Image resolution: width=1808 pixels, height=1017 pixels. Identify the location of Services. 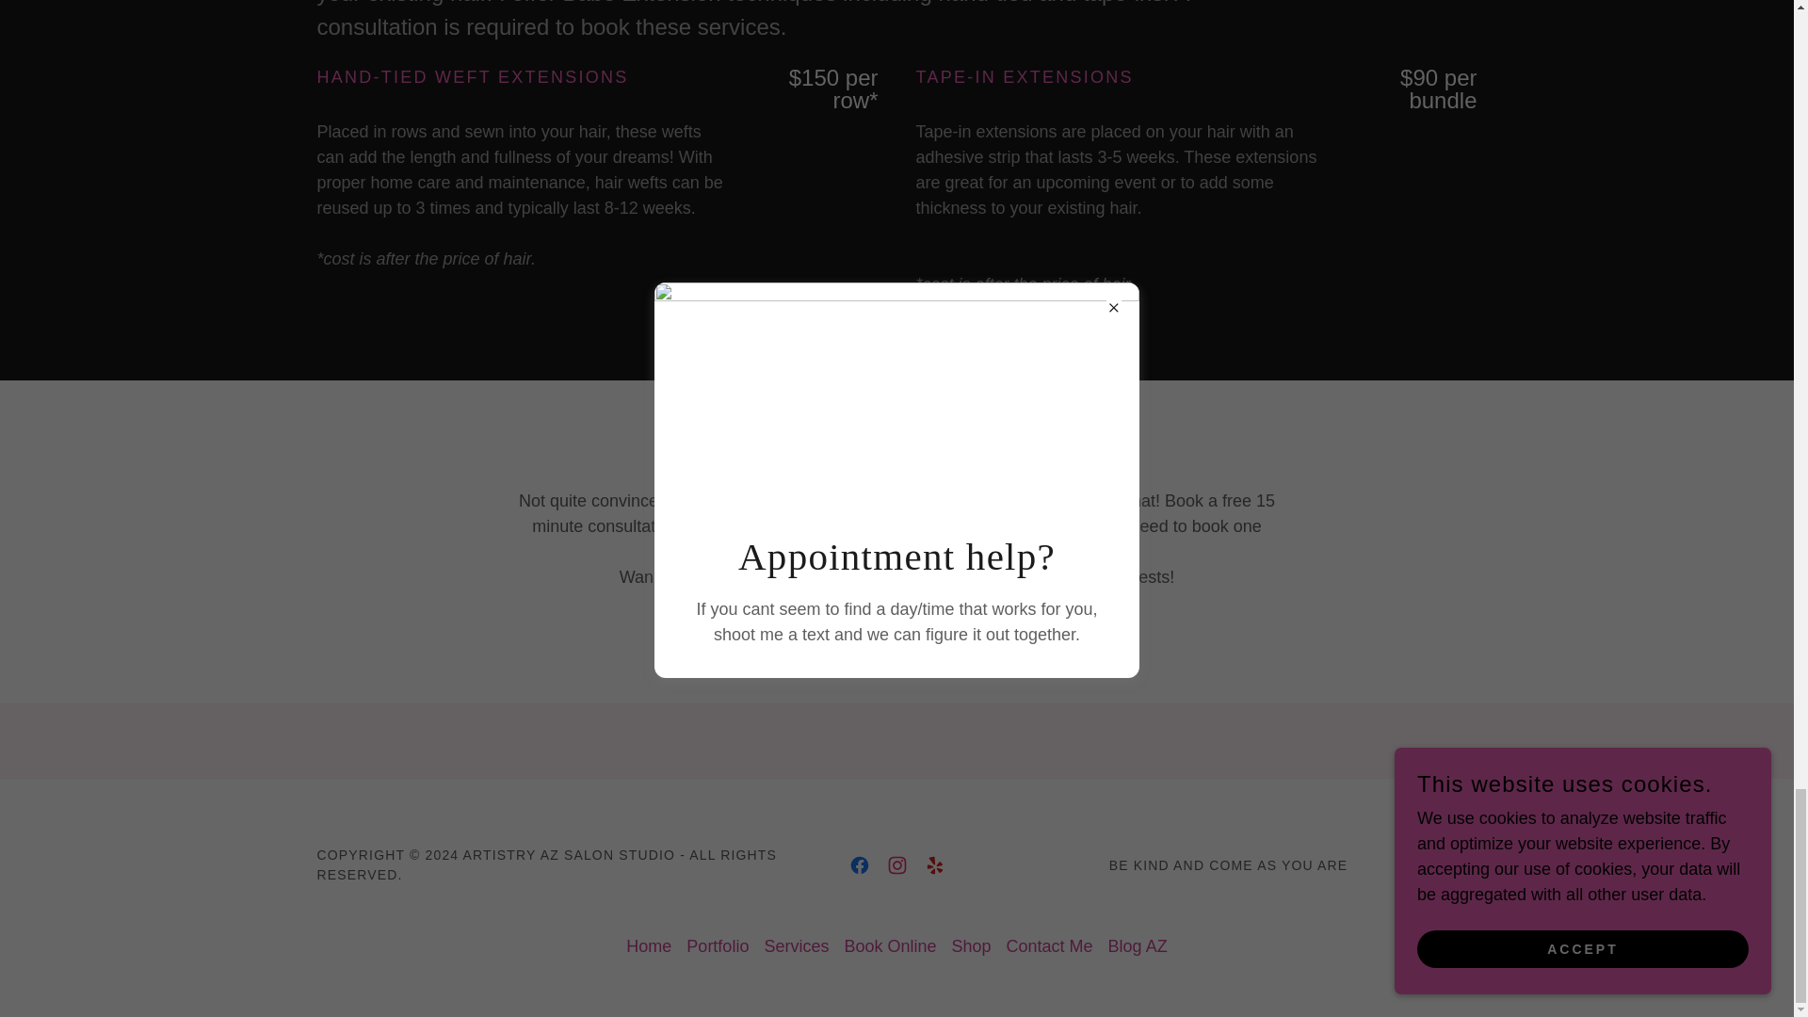
(795, 946).